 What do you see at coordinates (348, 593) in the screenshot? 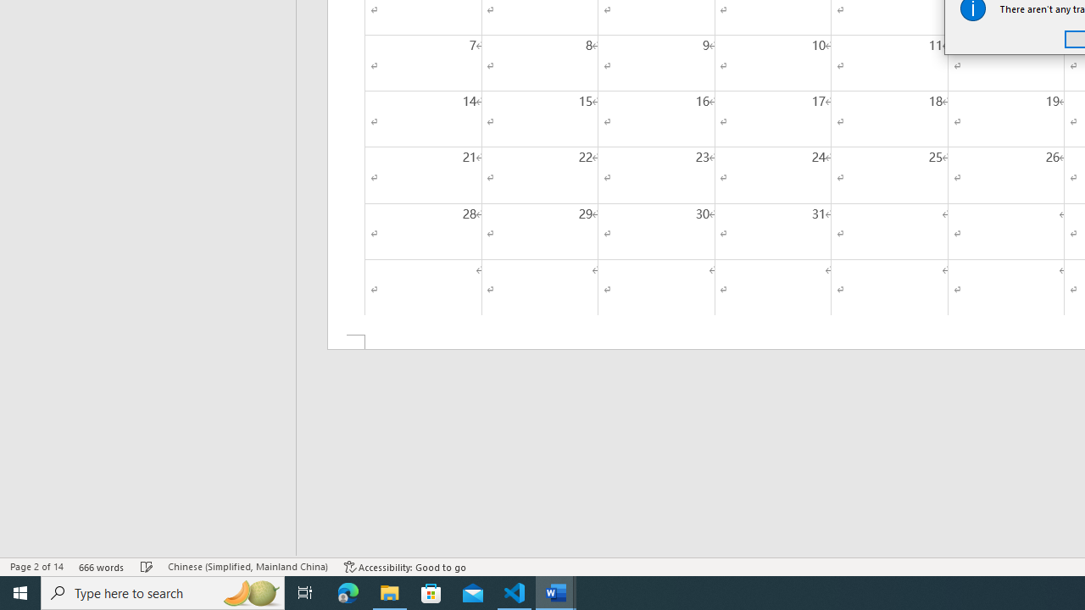
I see `Microsoft Edge` at bounding box center [348, 593].